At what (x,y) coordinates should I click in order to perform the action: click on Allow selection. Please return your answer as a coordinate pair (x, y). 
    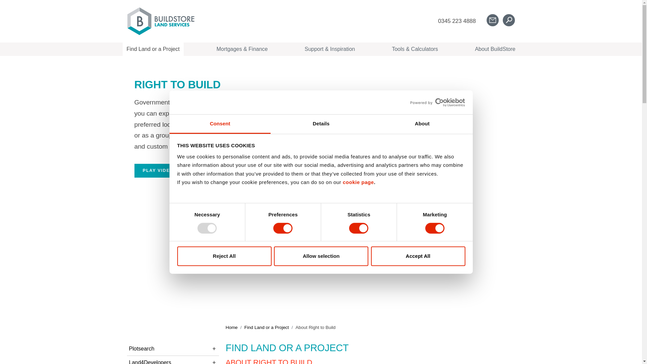
    Looking at the image, I should click on (321, 256).